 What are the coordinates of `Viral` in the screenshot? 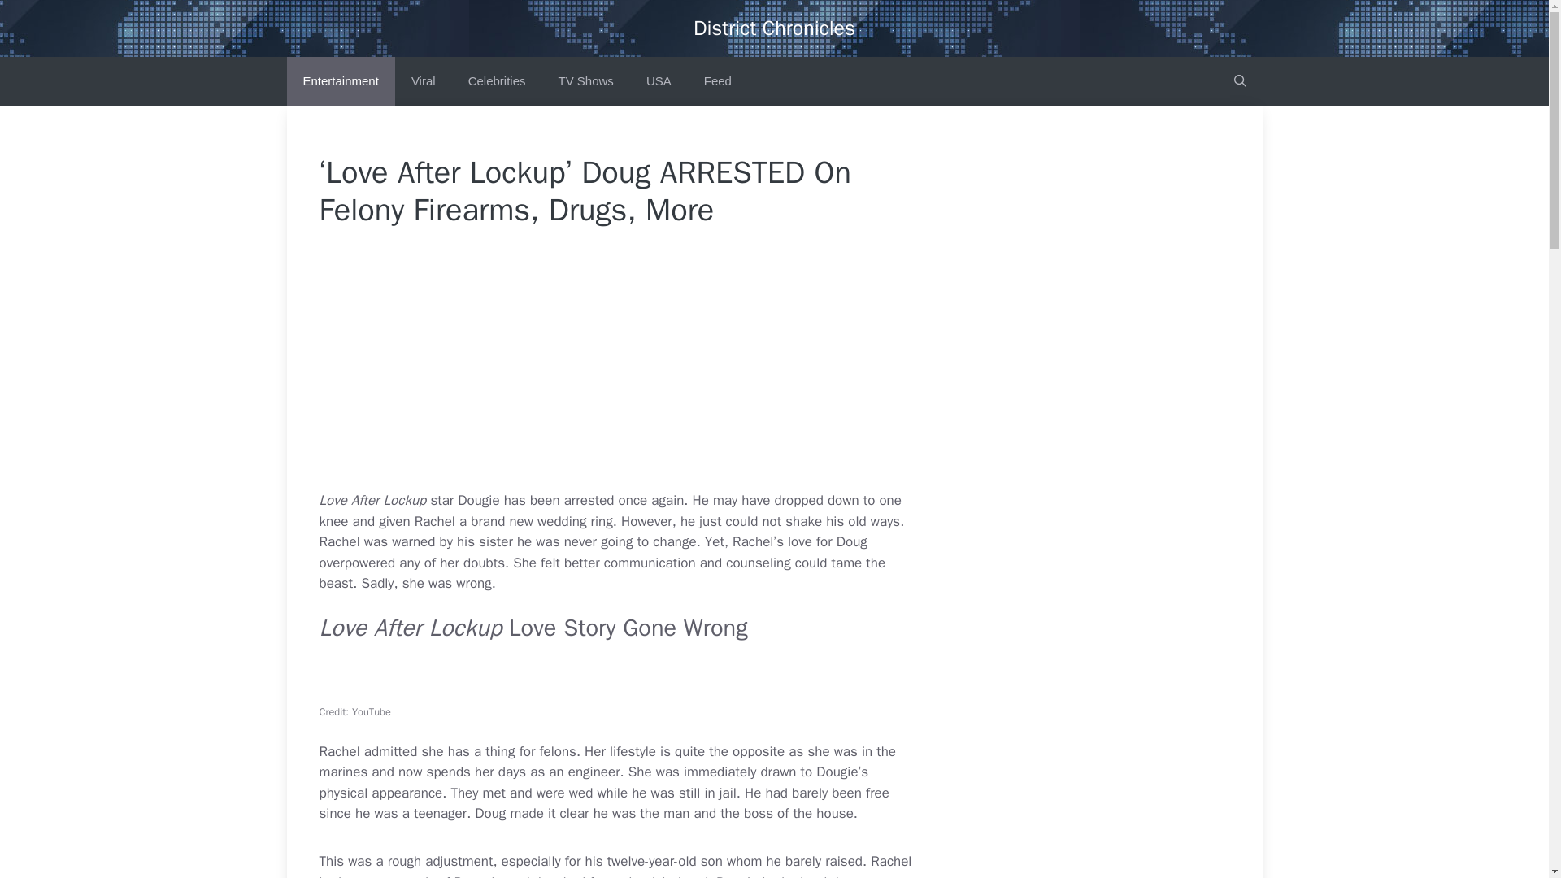 It's located at (423, 81).